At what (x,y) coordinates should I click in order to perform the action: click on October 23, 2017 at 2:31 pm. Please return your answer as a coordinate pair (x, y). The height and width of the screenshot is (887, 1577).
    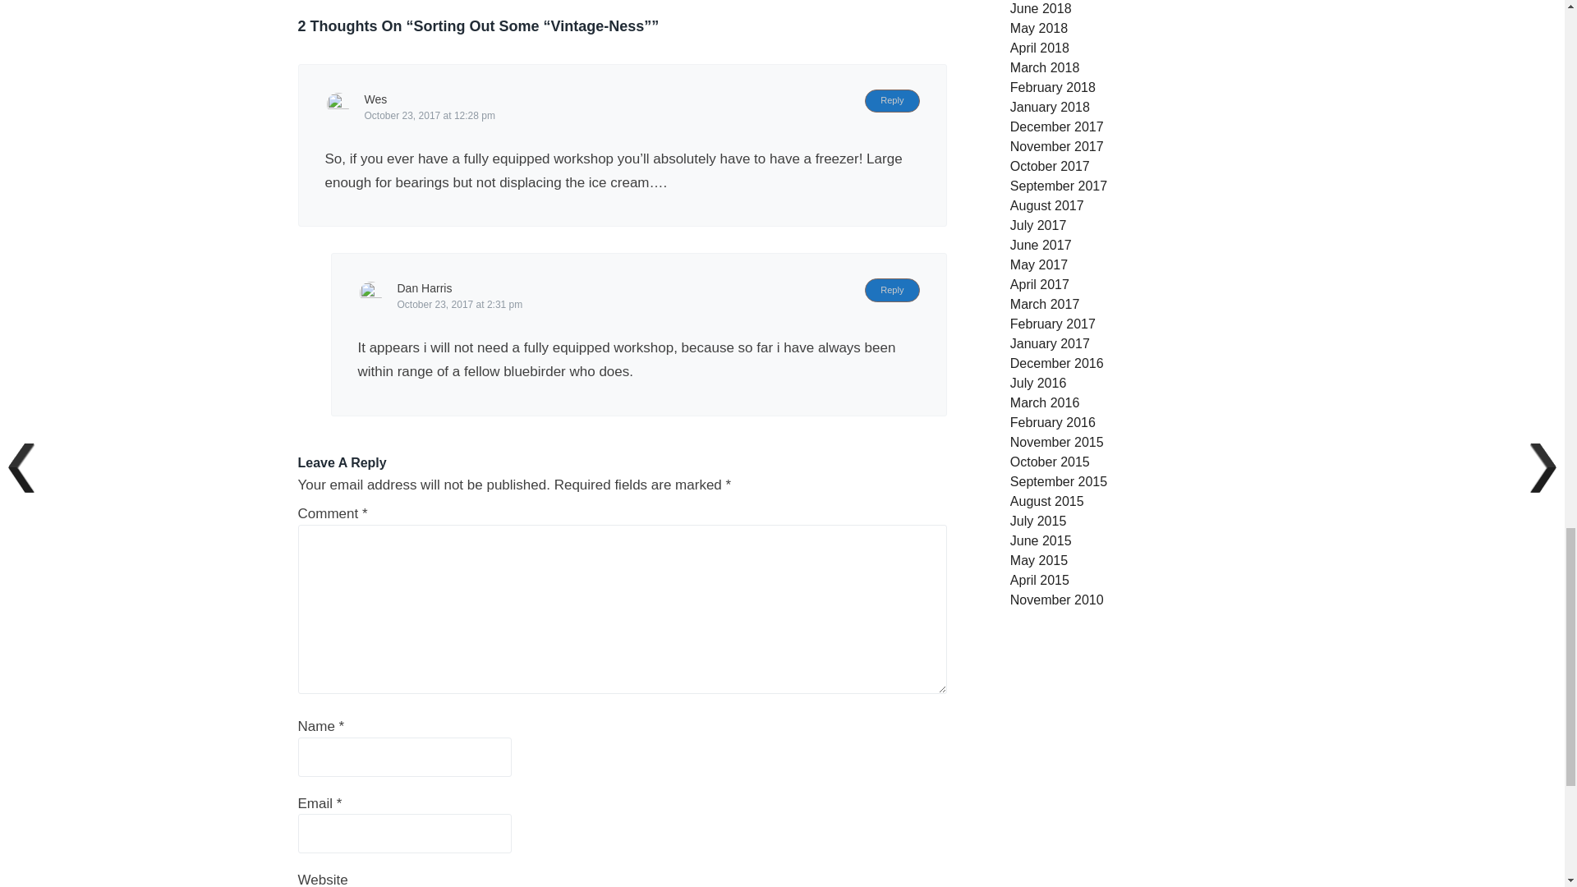
    Looking at the image, I should click on (460, 304).